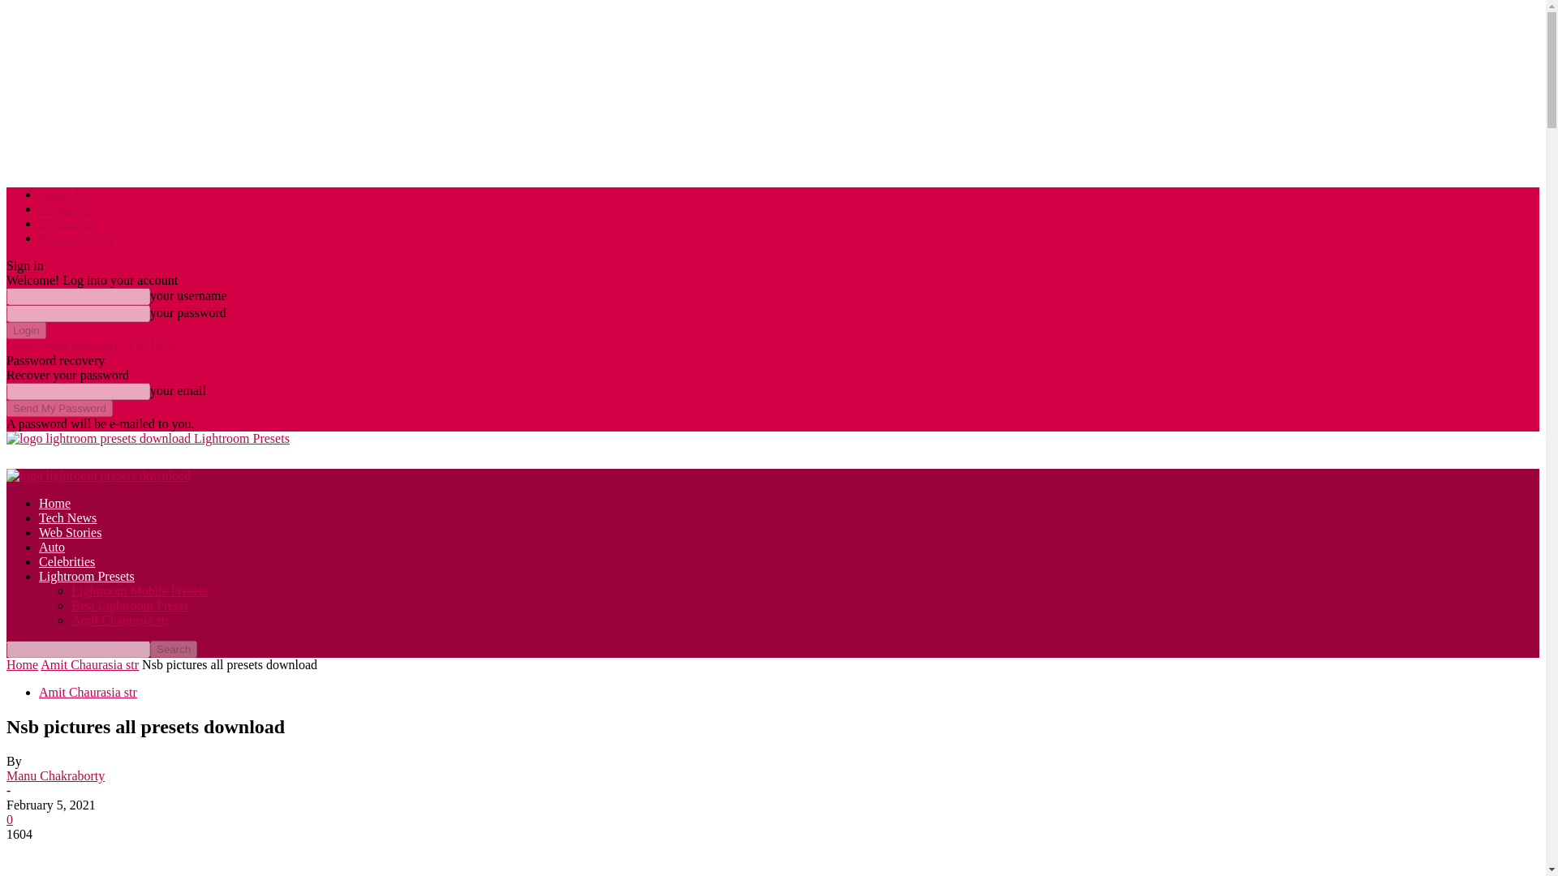  Describe the element at coordinates (26, 330) in the screenshot. I see `Login` at that location.